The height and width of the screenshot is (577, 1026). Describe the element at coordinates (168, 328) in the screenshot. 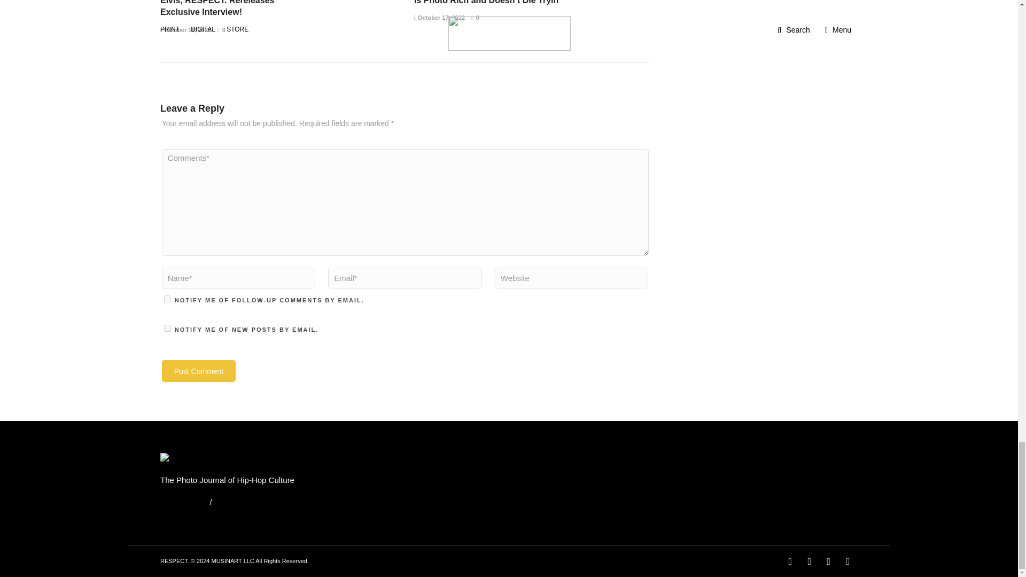

I see `subscribe` at that location.